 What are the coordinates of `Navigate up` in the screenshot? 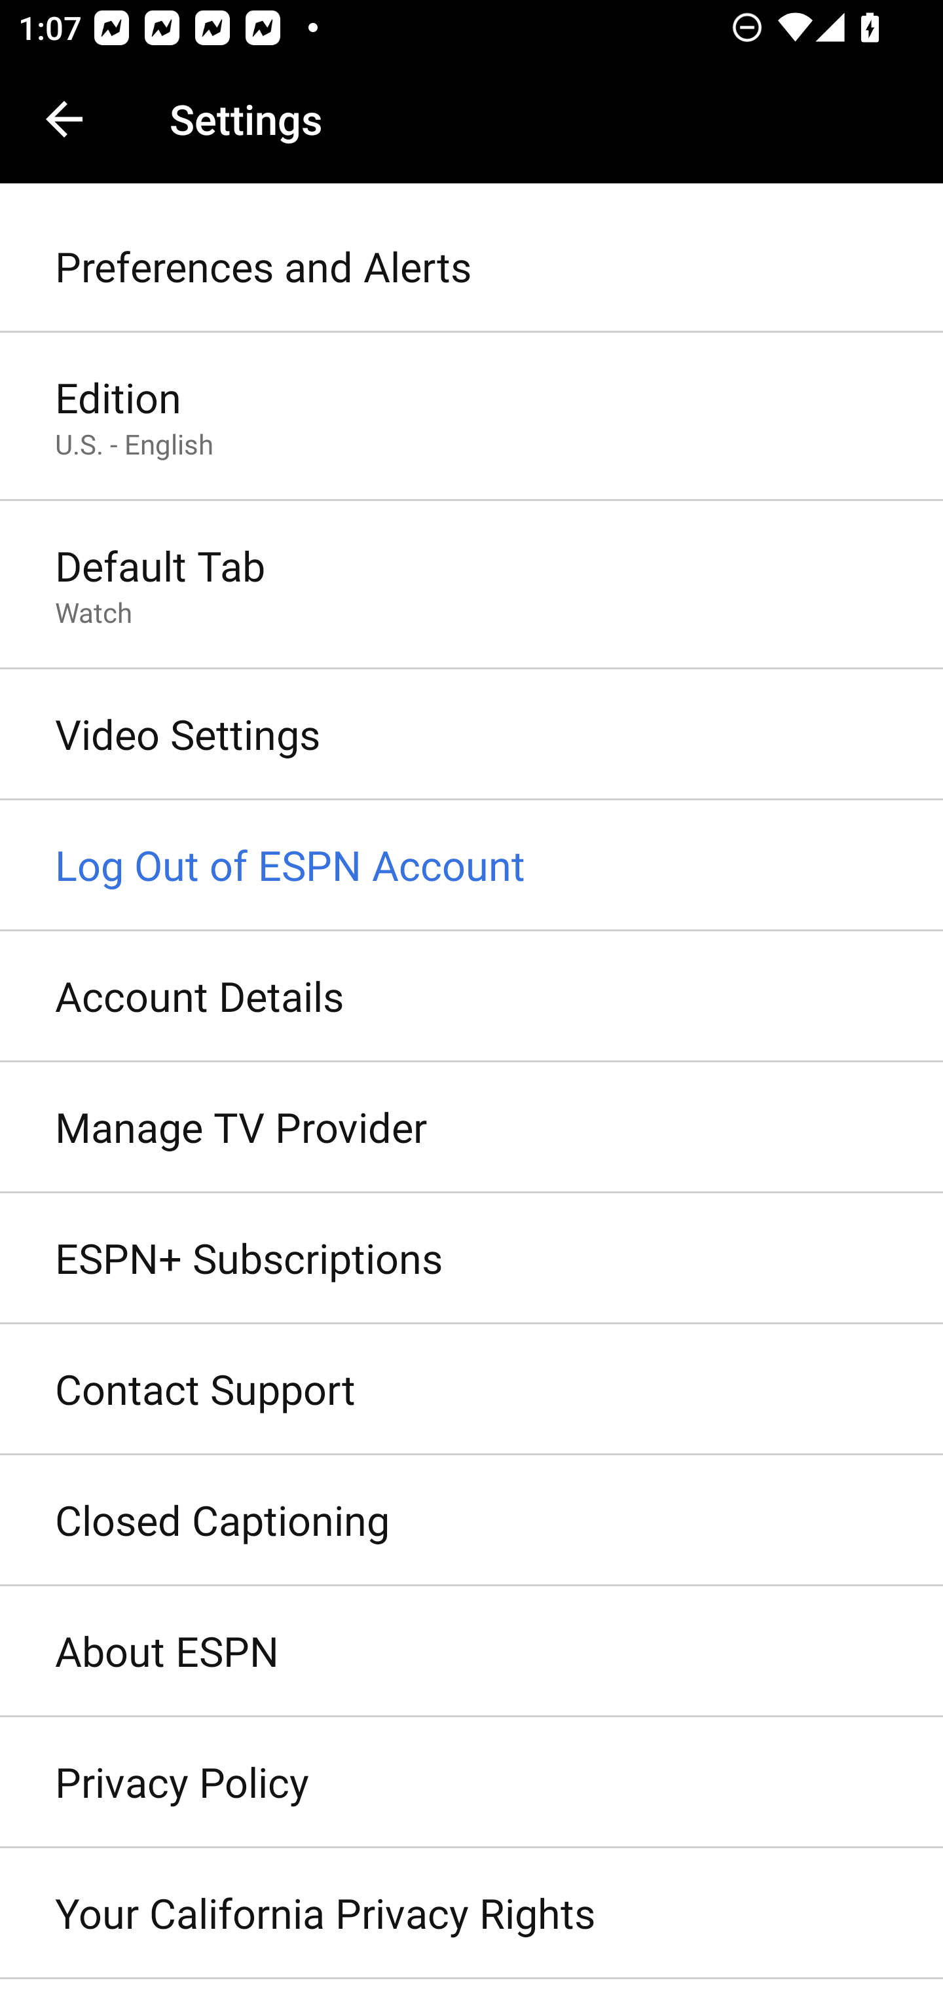 It's located at (64, 119).